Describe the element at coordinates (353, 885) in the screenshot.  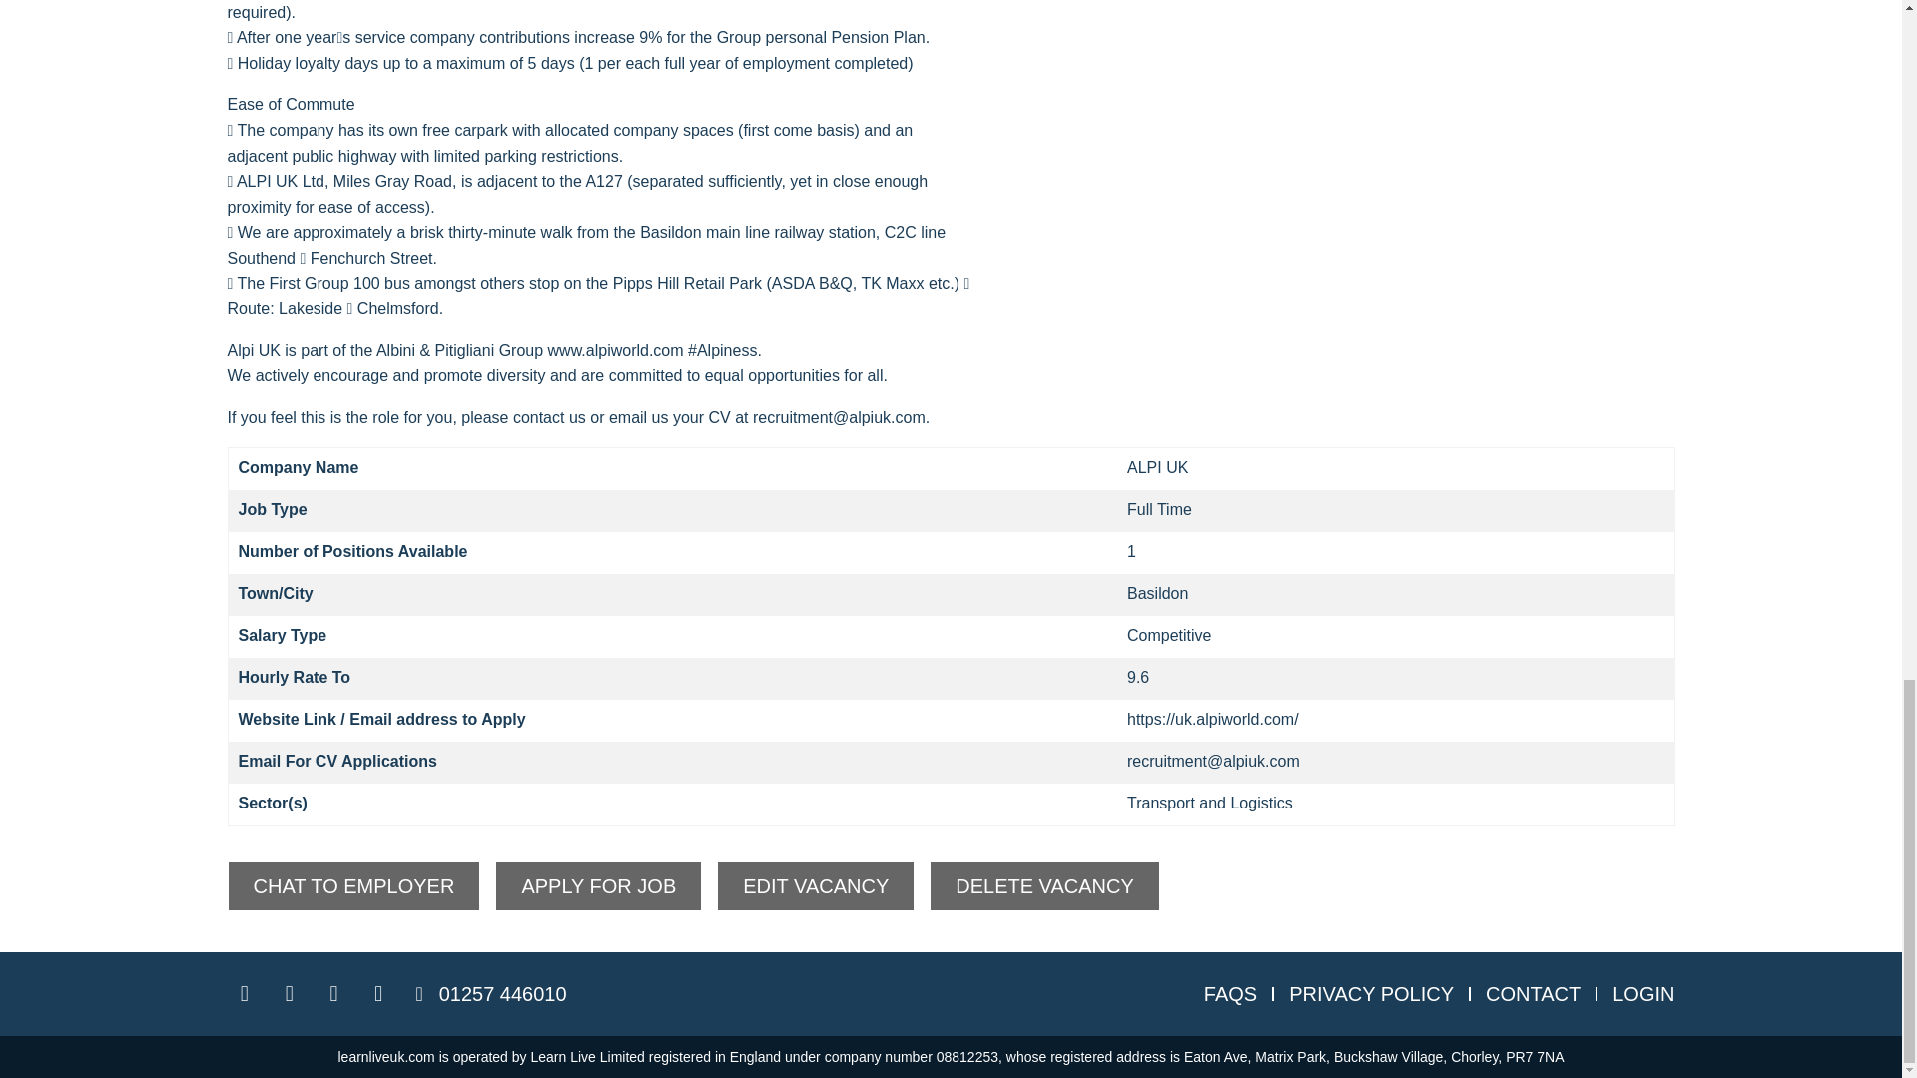
I see `CHAT TO EMPLOYER` at that location.